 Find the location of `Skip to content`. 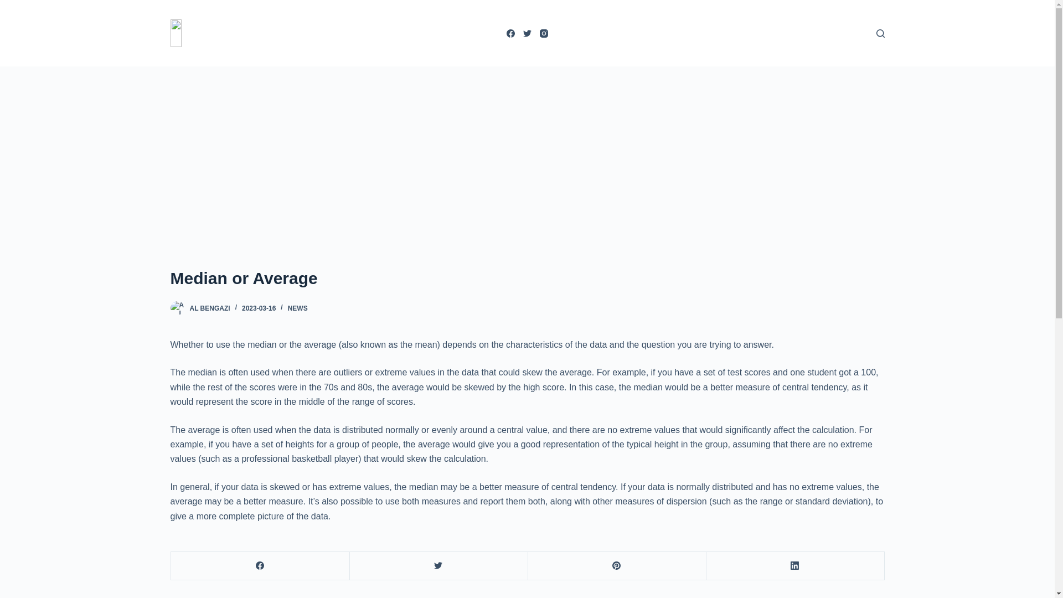

Skip to content is located at coordinates (11, 6).